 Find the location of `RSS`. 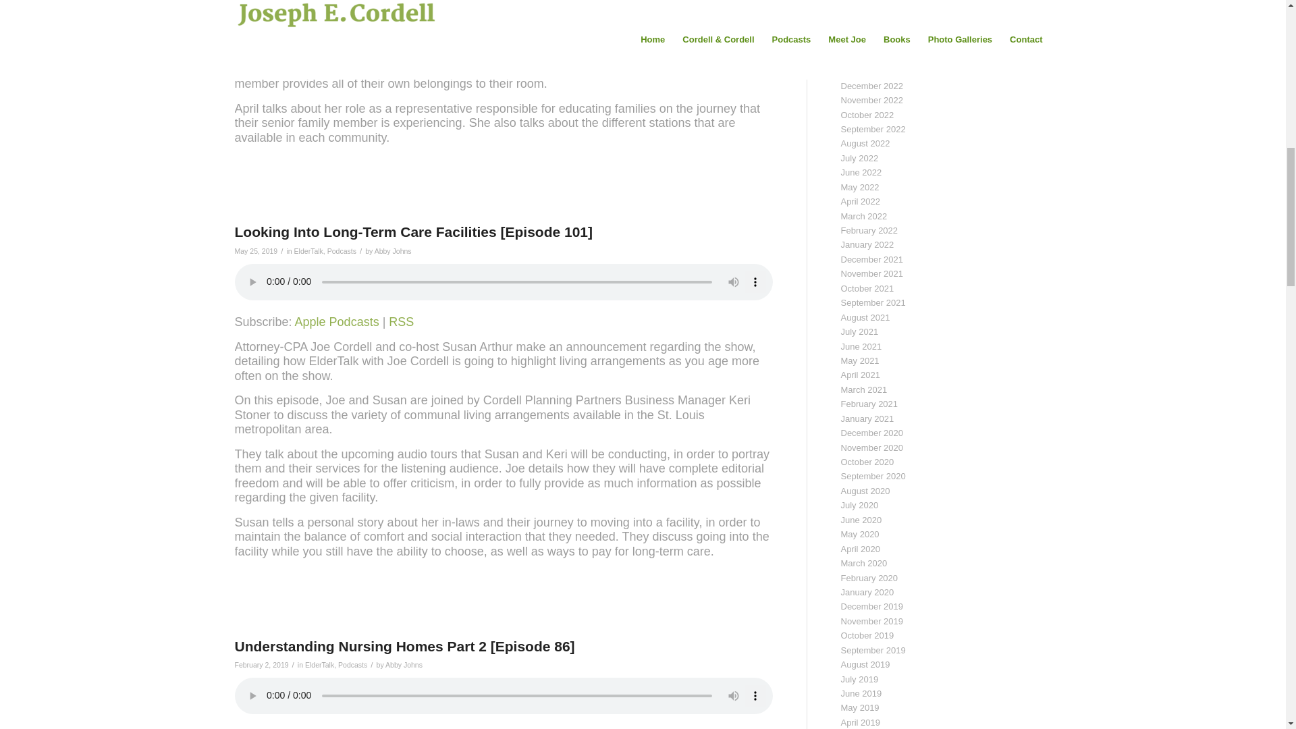

RSS is located at coordinates (401, 321).